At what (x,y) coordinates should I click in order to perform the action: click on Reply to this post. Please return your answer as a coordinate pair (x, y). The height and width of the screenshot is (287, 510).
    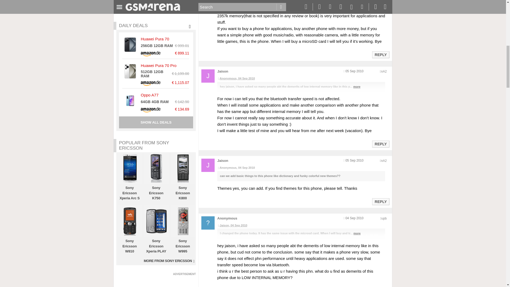
    Looking at the image, I should click on (380, 144).